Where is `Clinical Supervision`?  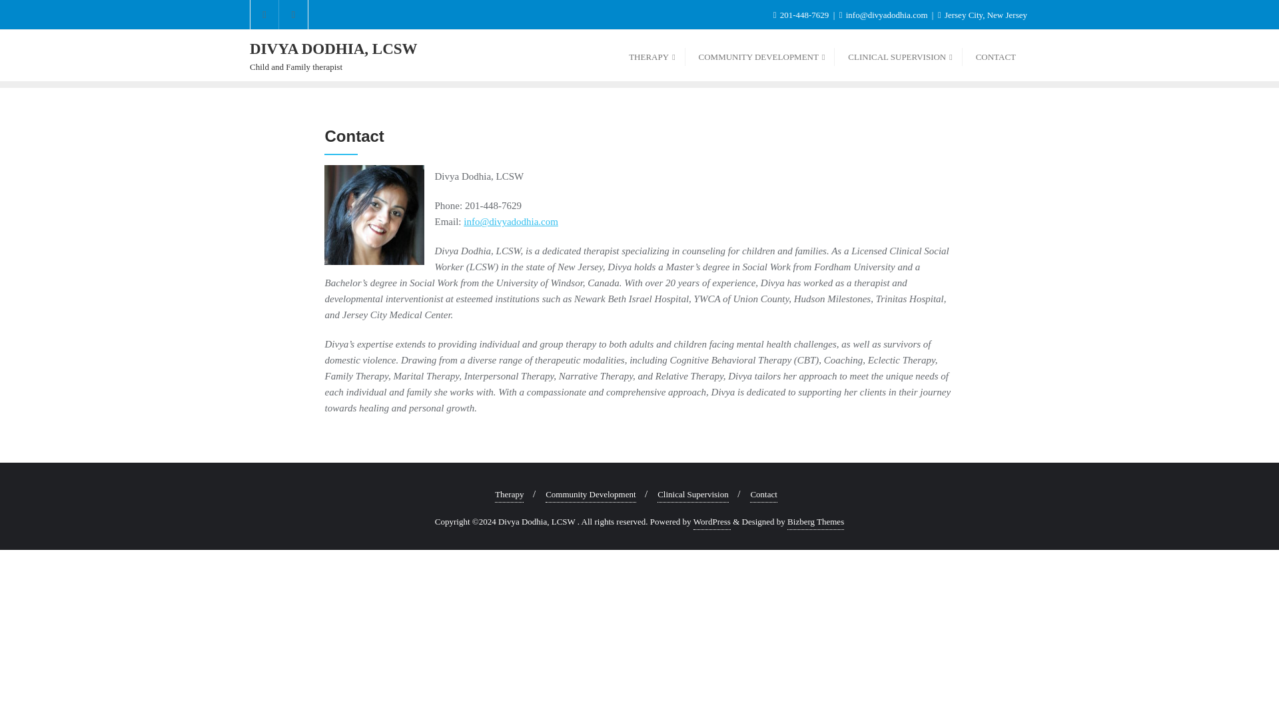
Clinical Supervision is located at coordinates (333, 56).